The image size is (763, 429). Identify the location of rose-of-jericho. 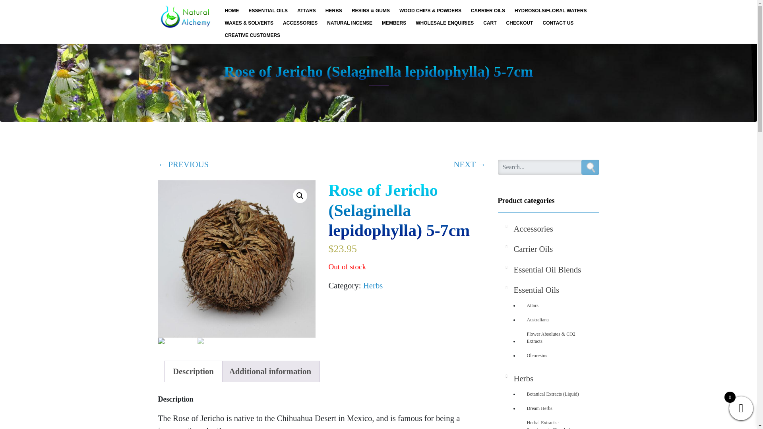
(237, 259).